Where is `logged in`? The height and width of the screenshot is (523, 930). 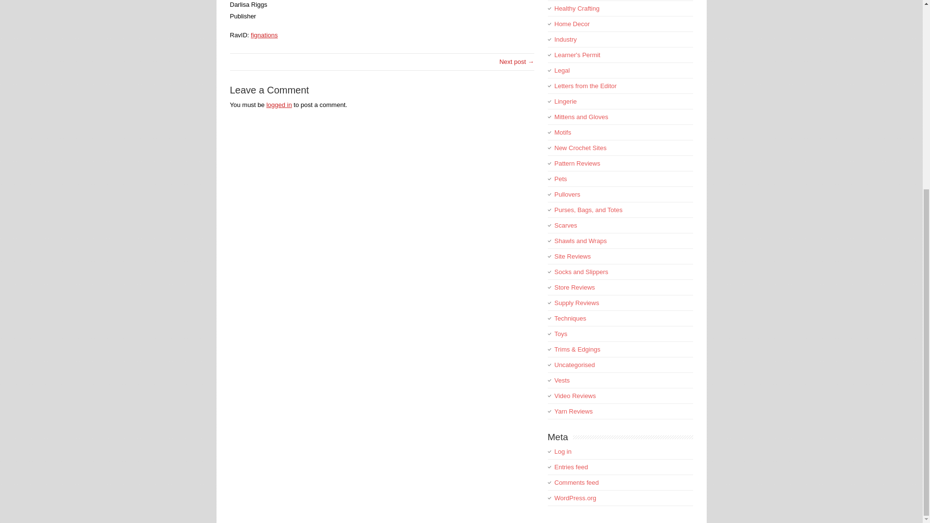
logged in is located at coordinates (279, 105).